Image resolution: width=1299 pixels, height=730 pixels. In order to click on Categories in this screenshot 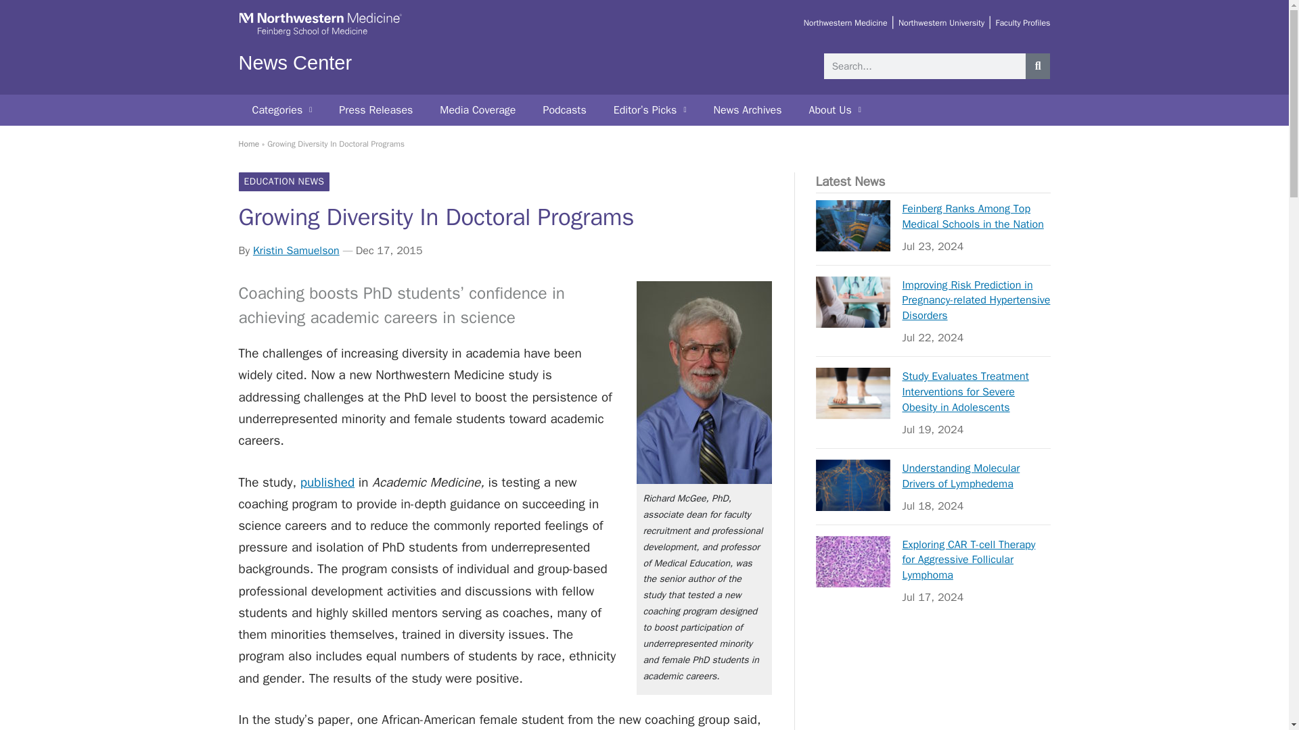, I will do `click(281, 109)`.